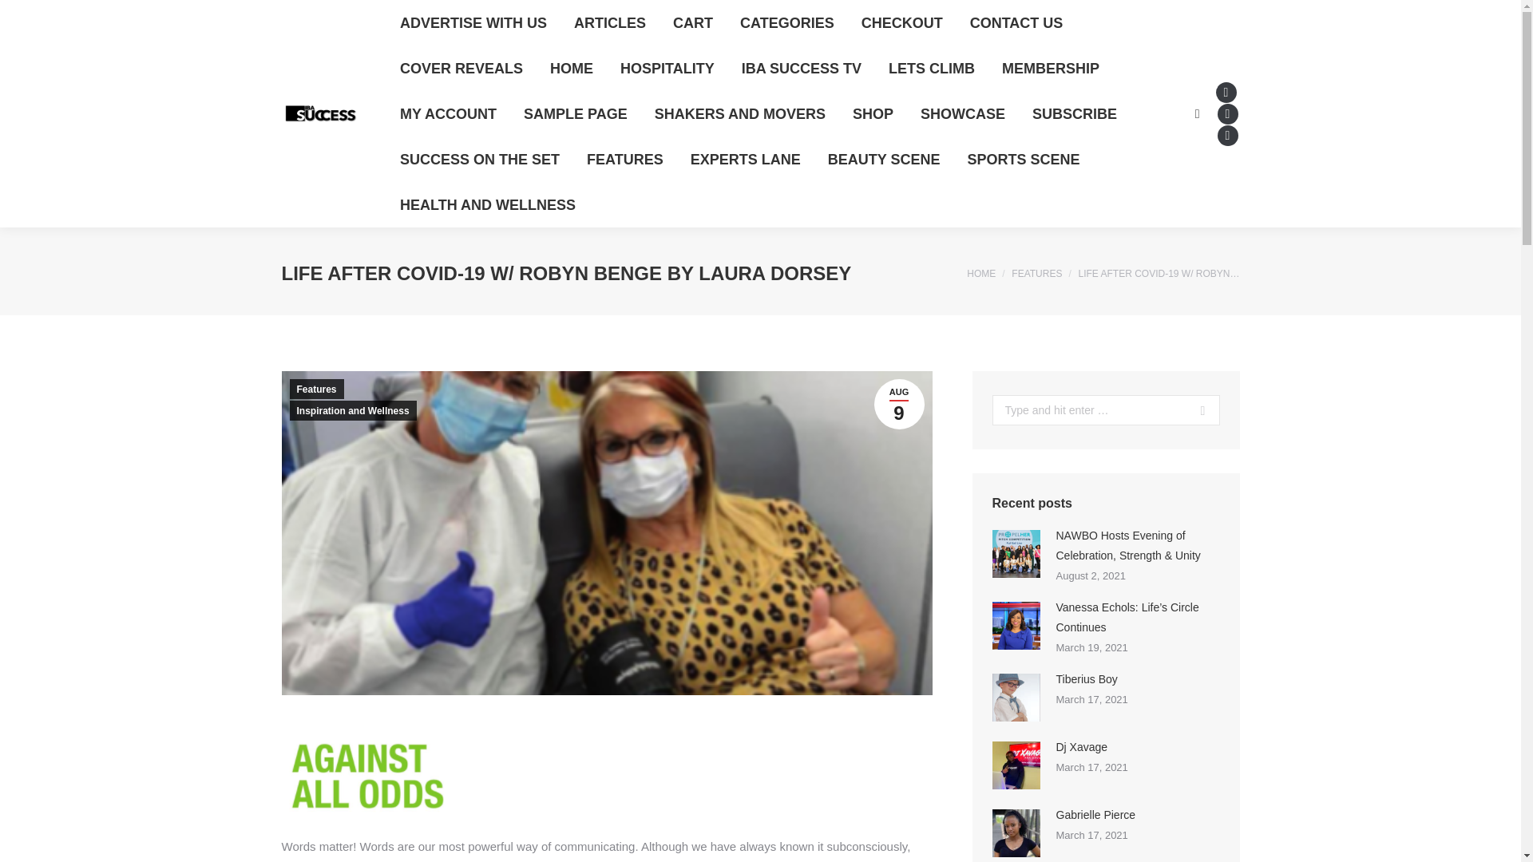 This screenshot has width=1533, height=862. I want to click on Go!, so click(22, 14).